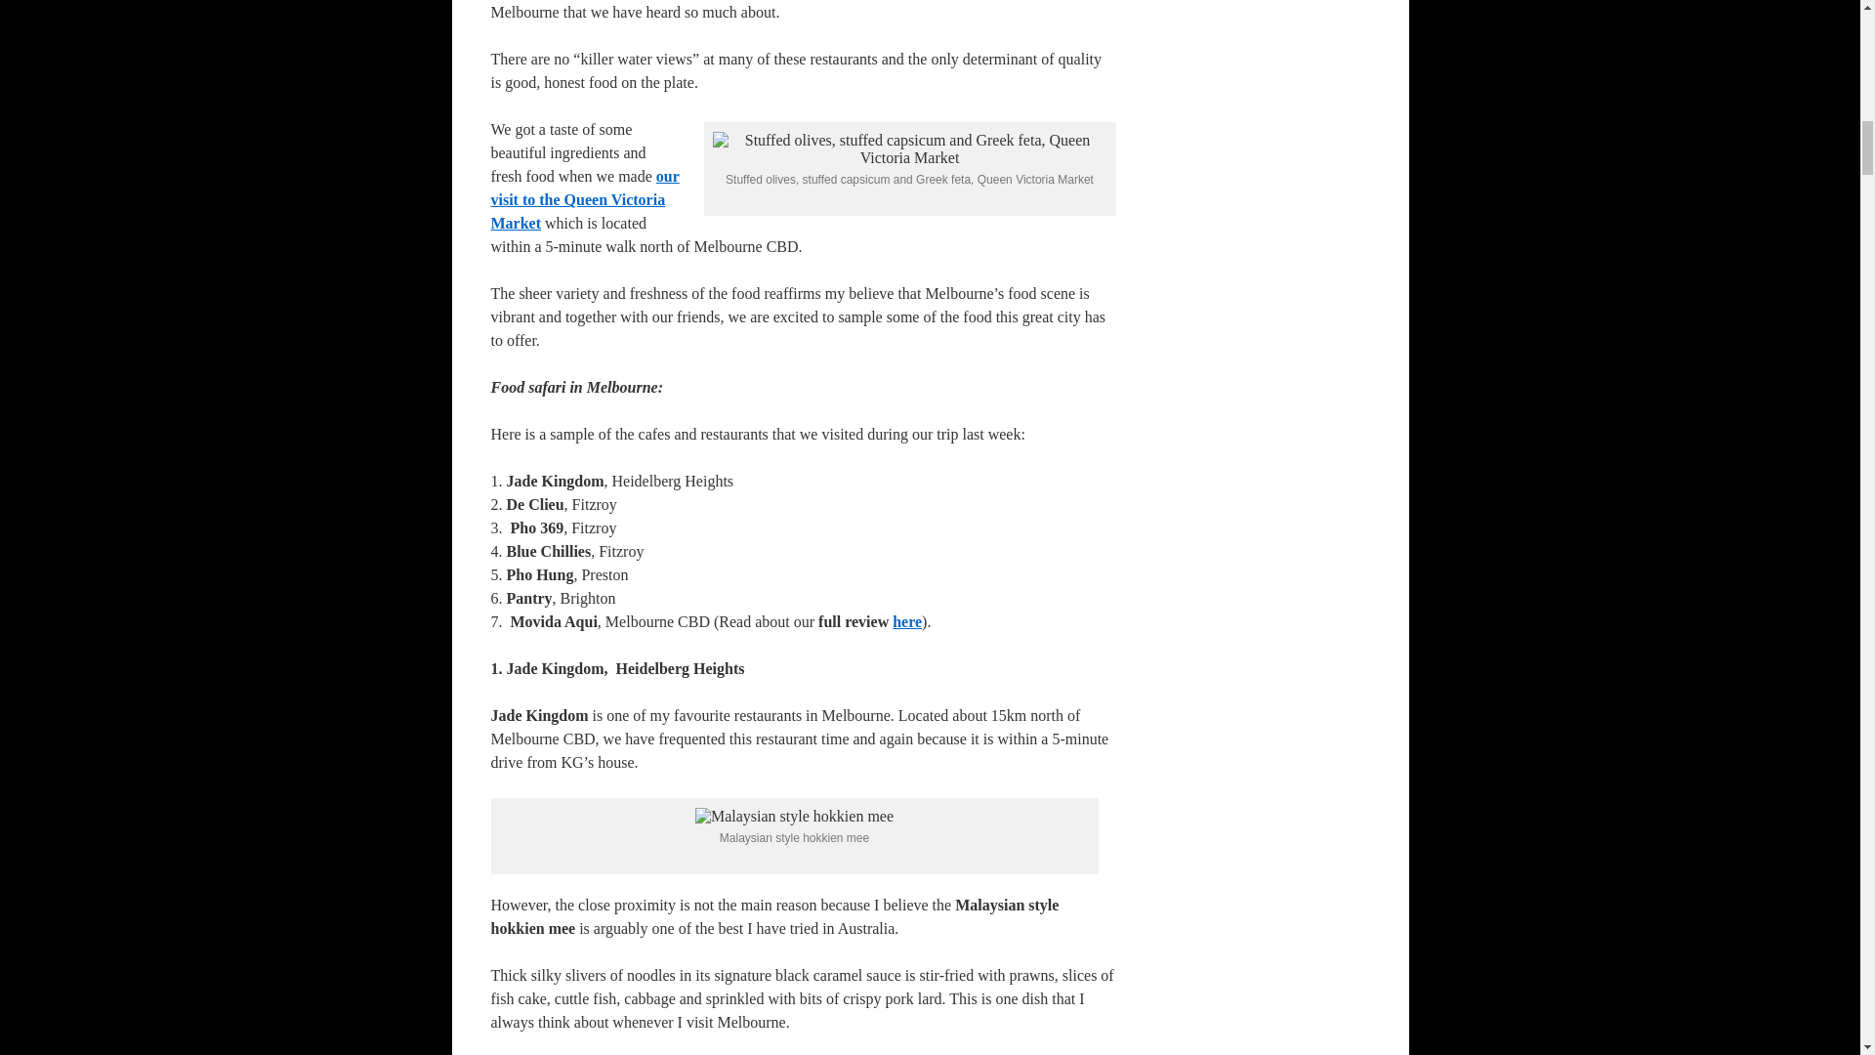 This screenshot has height=1055, width=1875. I want to click on here, so click(906, 621).